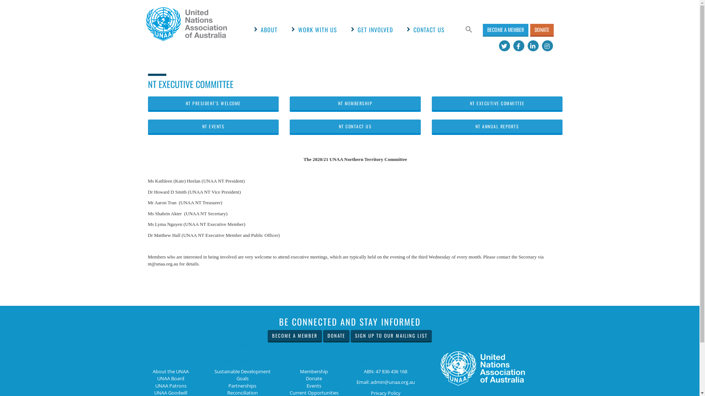 The image size is (705, 396). Describe the element at coordinates (505, 30) in the screenshot. I see `BECOME A MEMBER` at that location.